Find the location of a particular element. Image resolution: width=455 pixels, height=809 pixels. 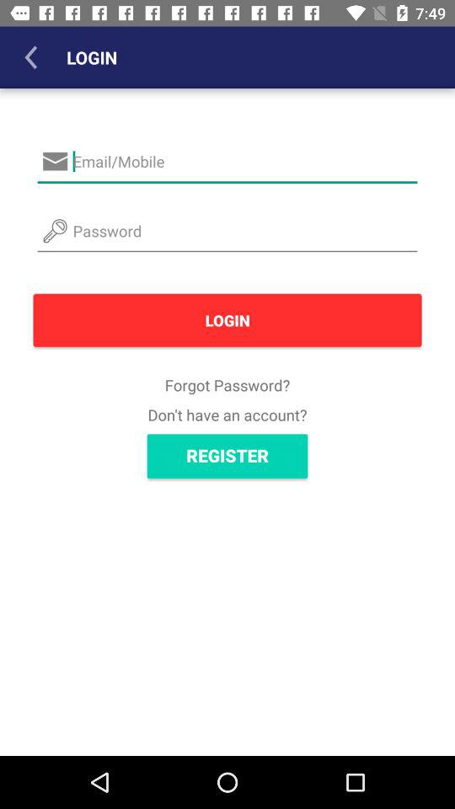

launch forgot password? is located at coordinates (227, 384).